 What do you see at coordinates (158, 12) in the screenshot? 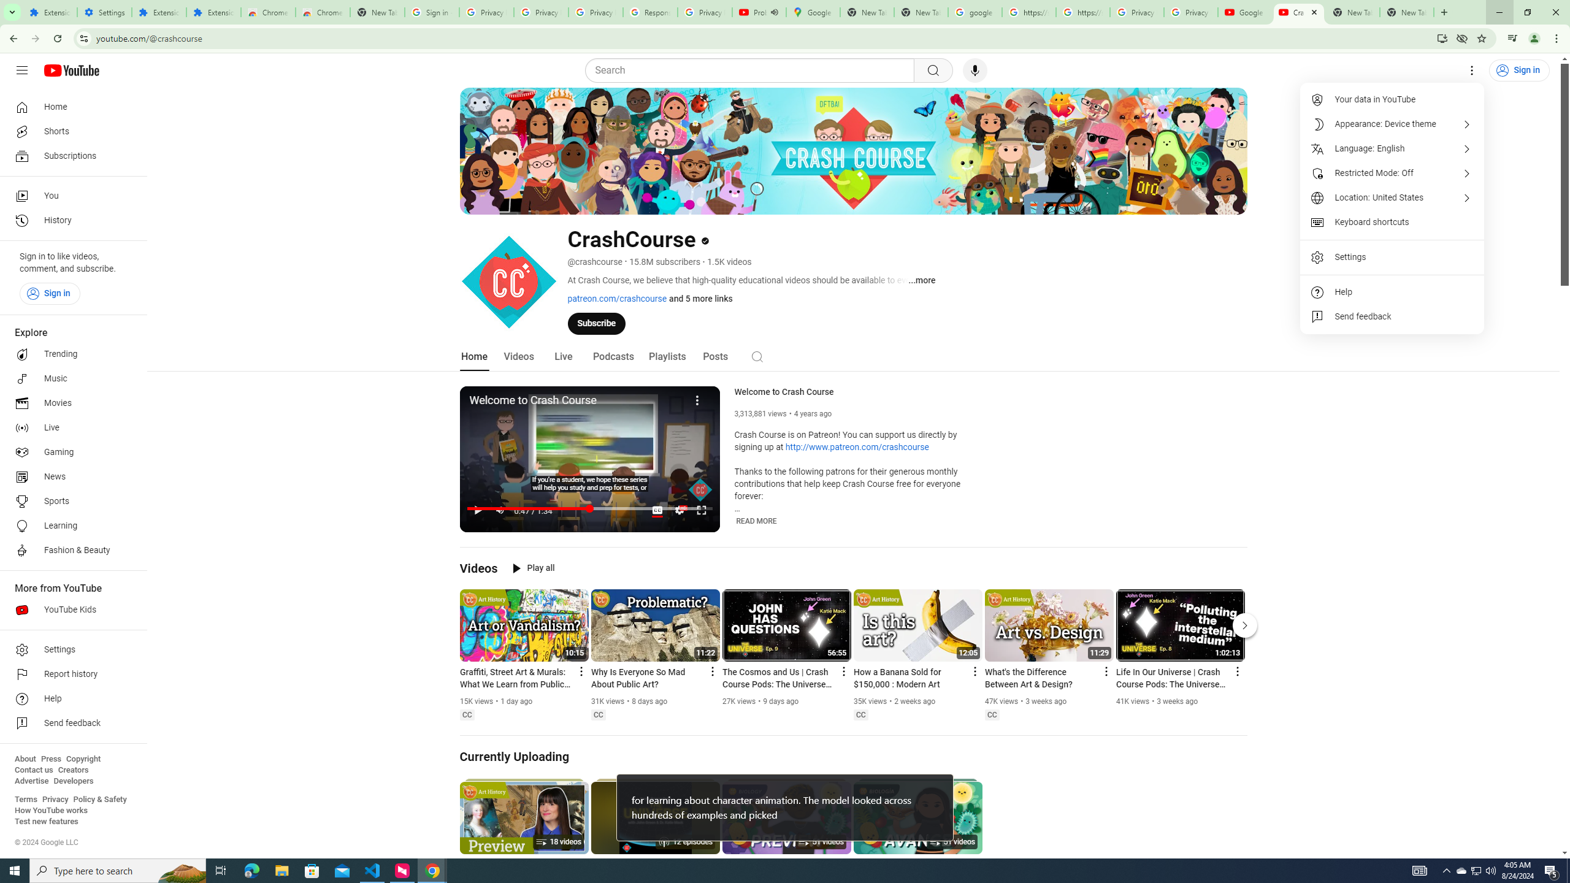
I see `Extensions` at bounding box center [158, 12].